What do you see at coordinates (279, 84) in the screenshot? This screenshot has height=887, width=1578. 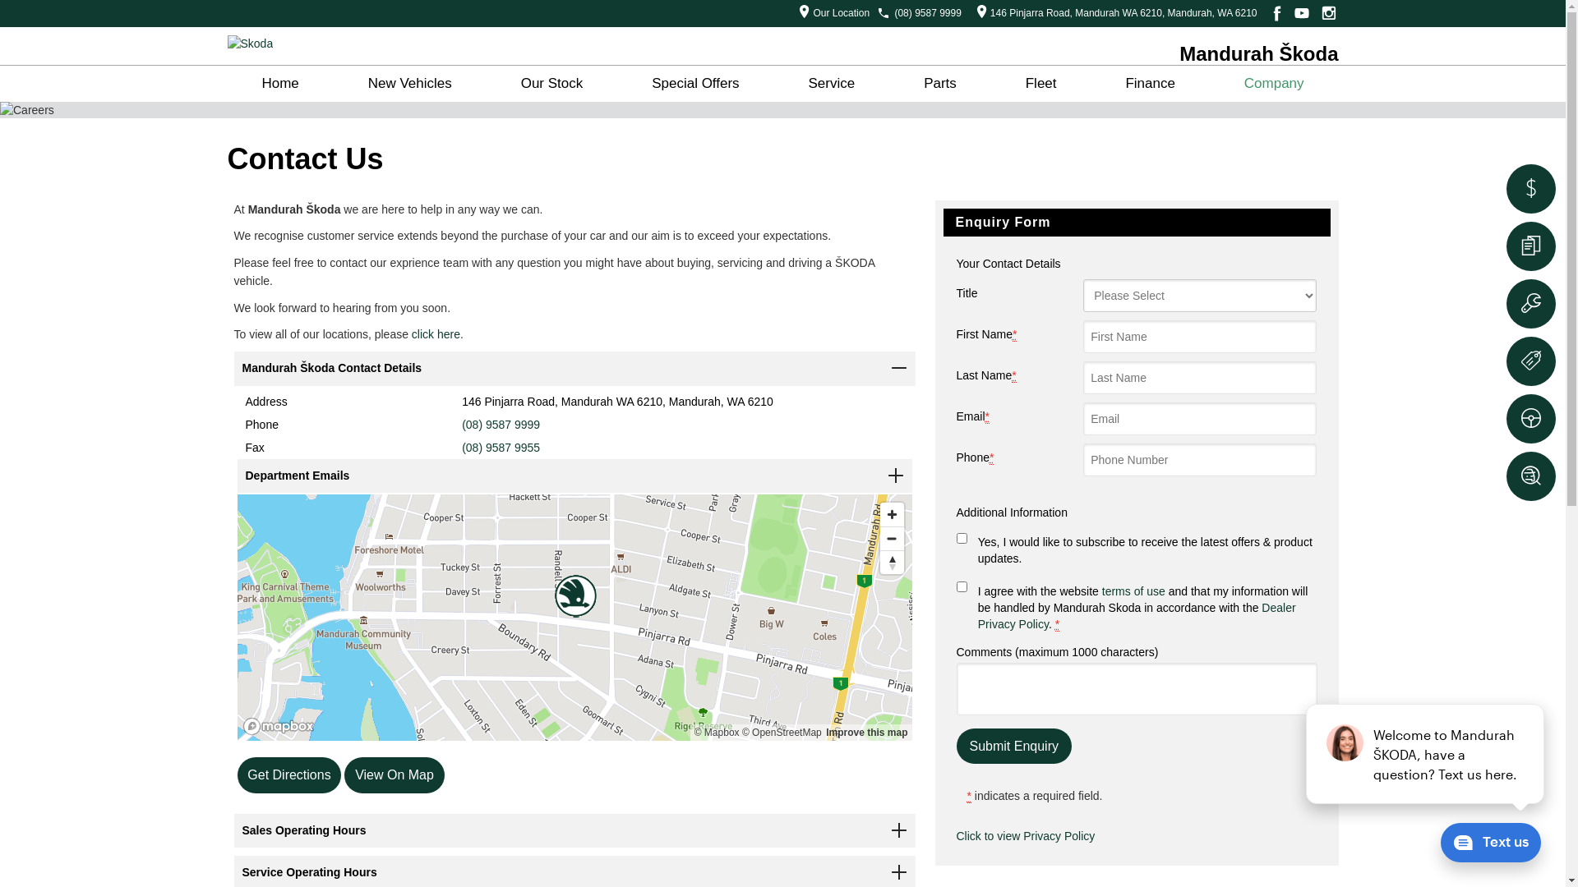 I see `Home` at bounding box center [279, 84].